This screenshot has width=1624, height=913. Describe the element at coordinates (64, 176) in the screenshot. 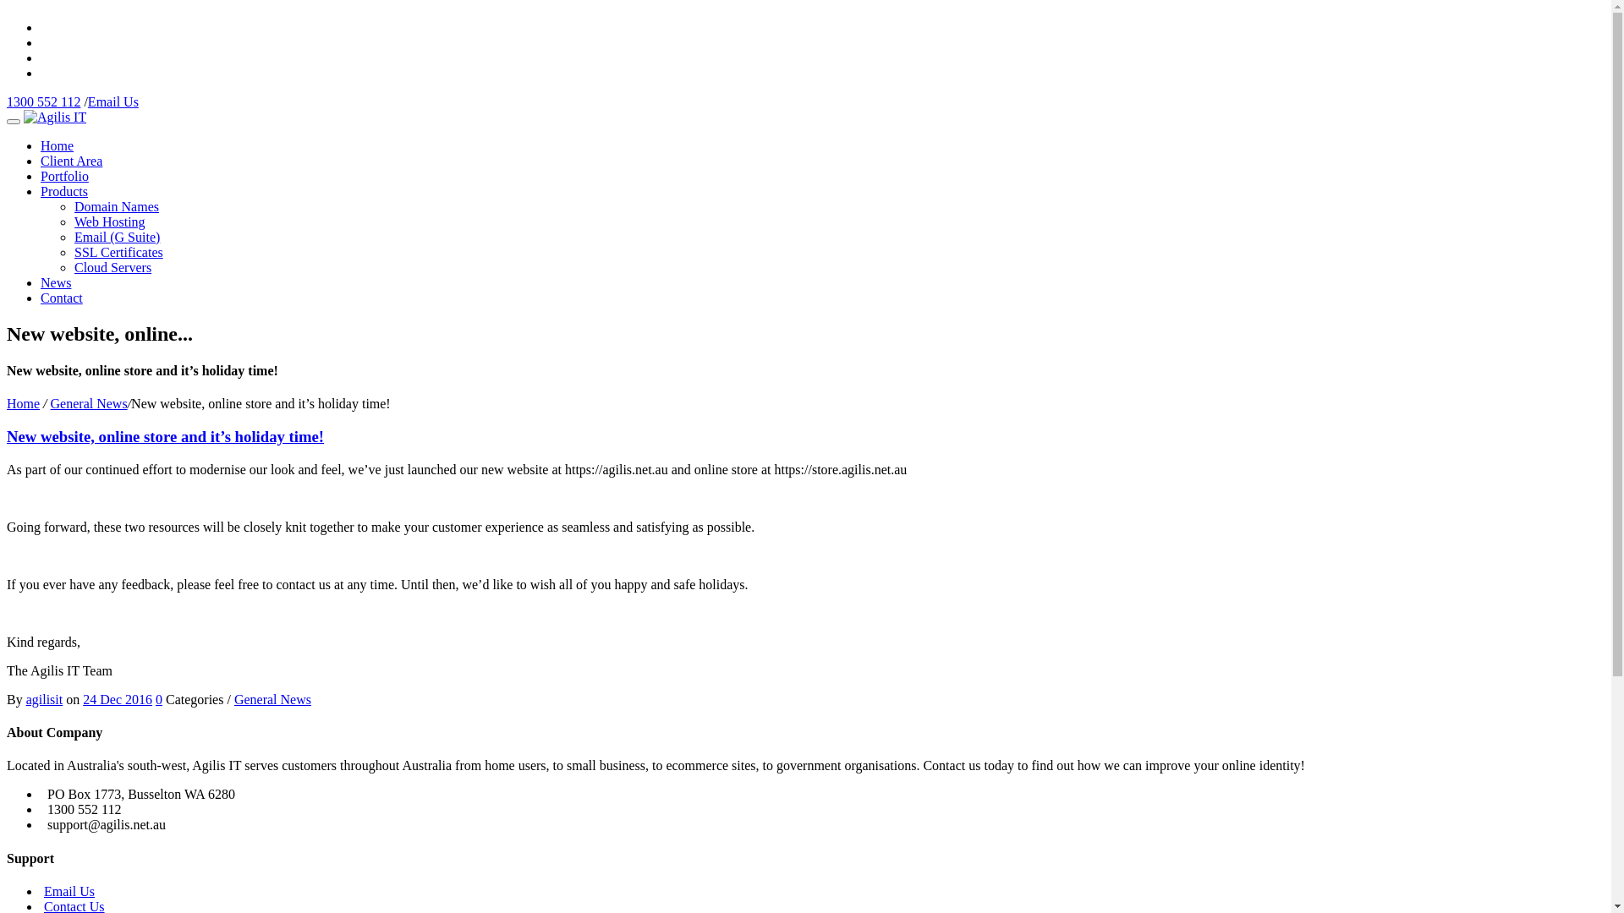

I see `Portfolio` at that location.